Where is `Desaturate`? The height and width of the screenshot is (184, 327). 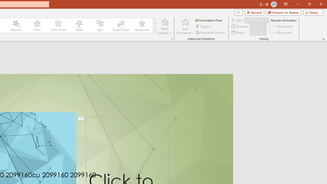 Desaturate is located at coordinates (142, 26).